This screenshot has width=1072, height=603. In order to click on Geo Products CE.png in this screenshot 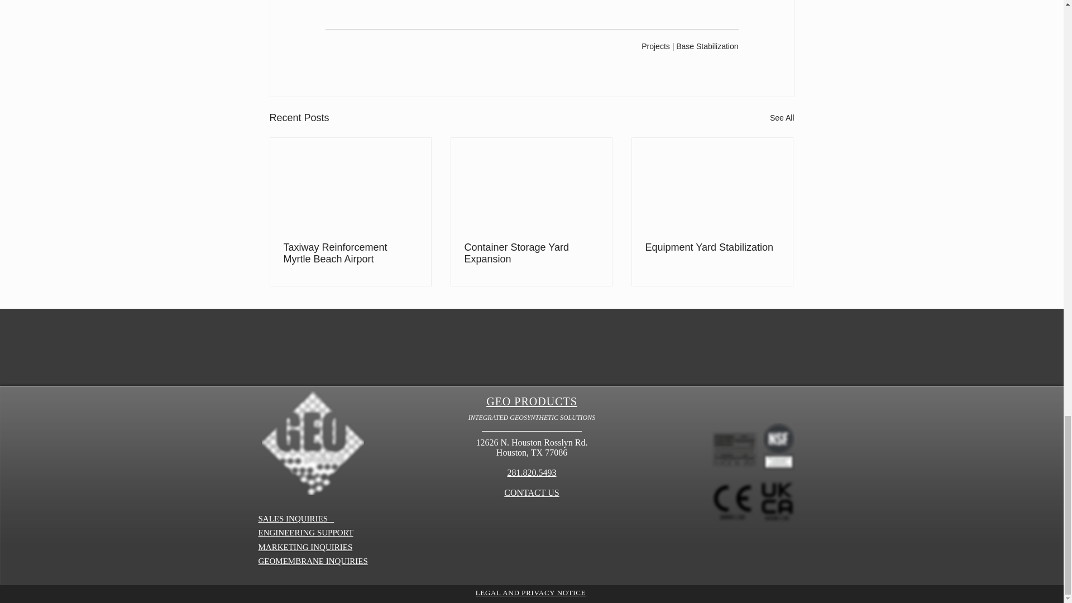, I will do `click(731, 501)`.